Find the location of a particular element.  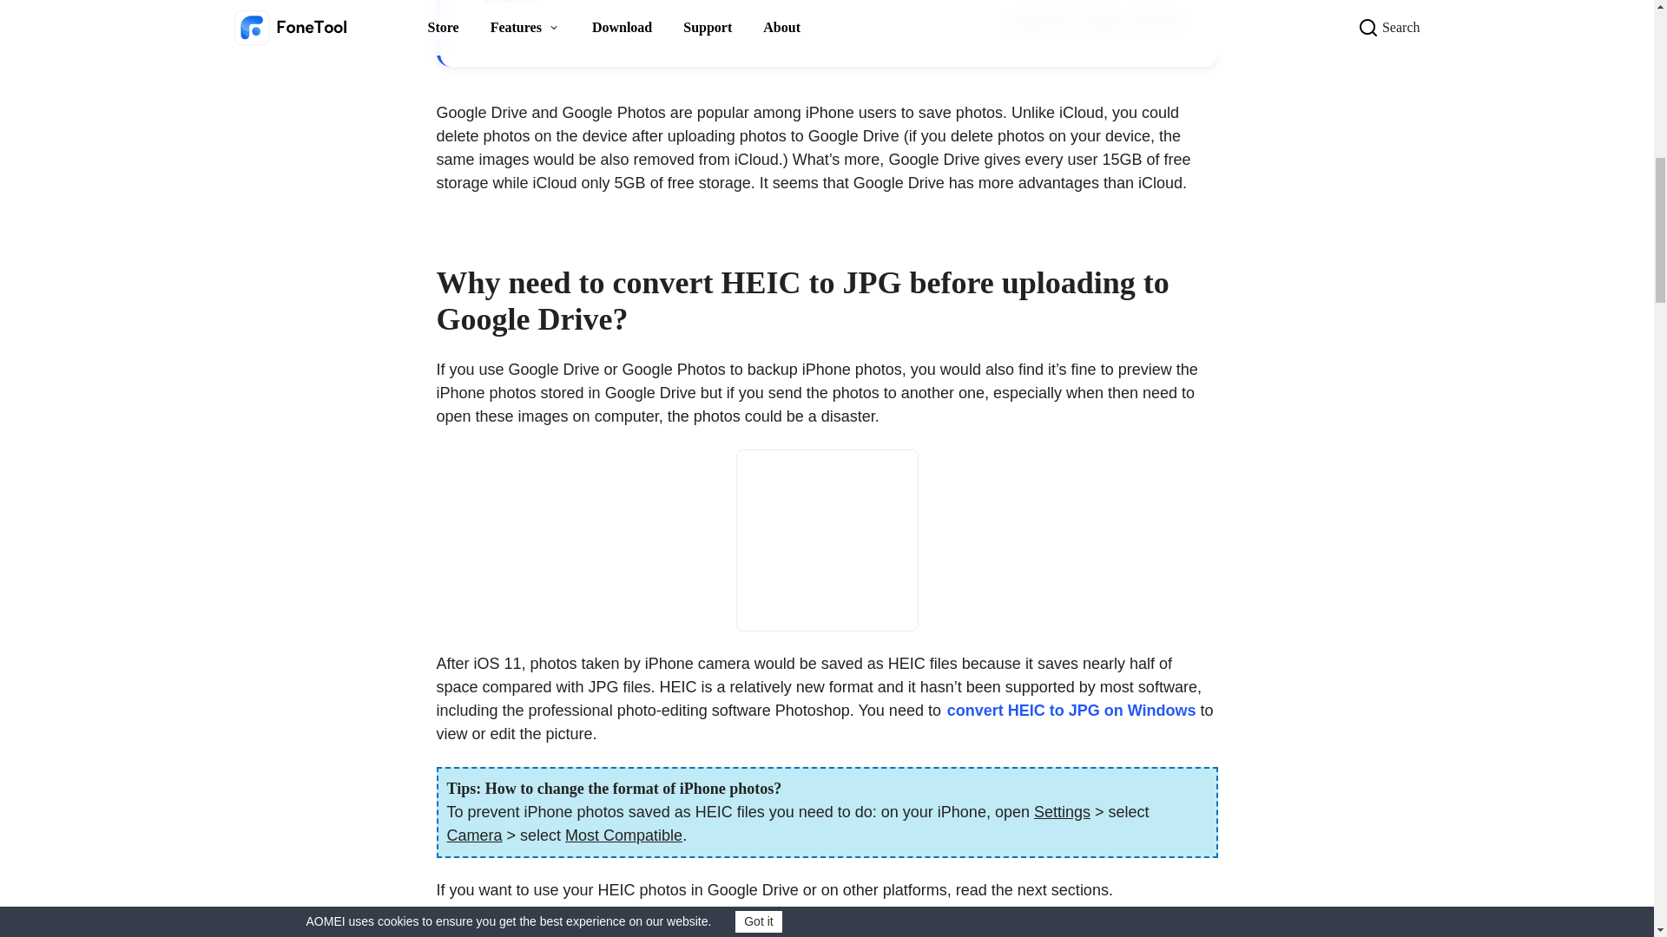

convert HEIC to JPG on Windows is located at coordinates (1071, 710).